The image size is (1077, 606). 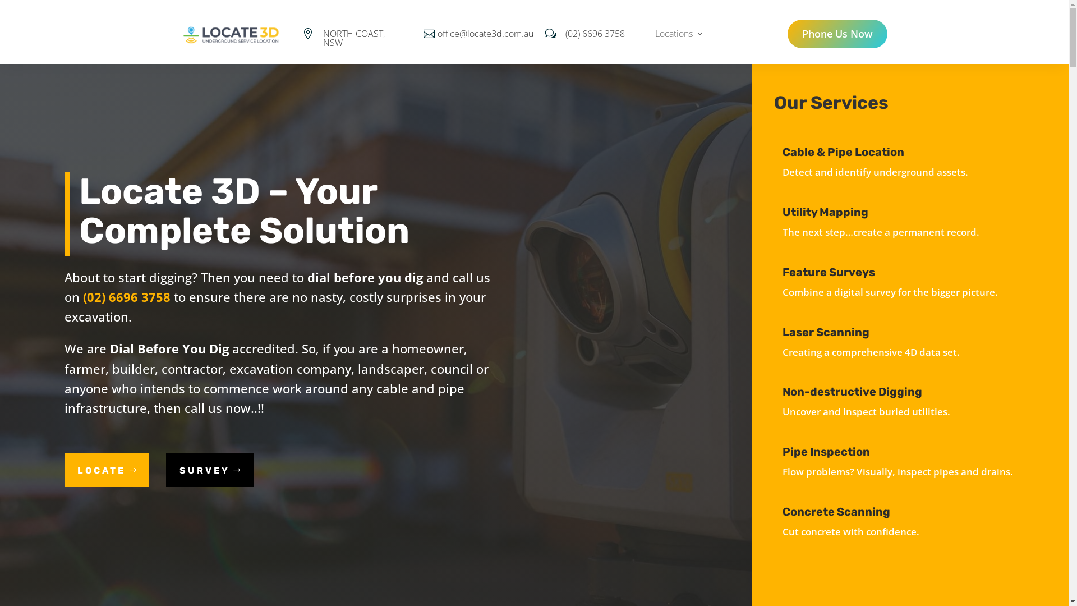 I want to click on Locations, so click(x=680, y=36).